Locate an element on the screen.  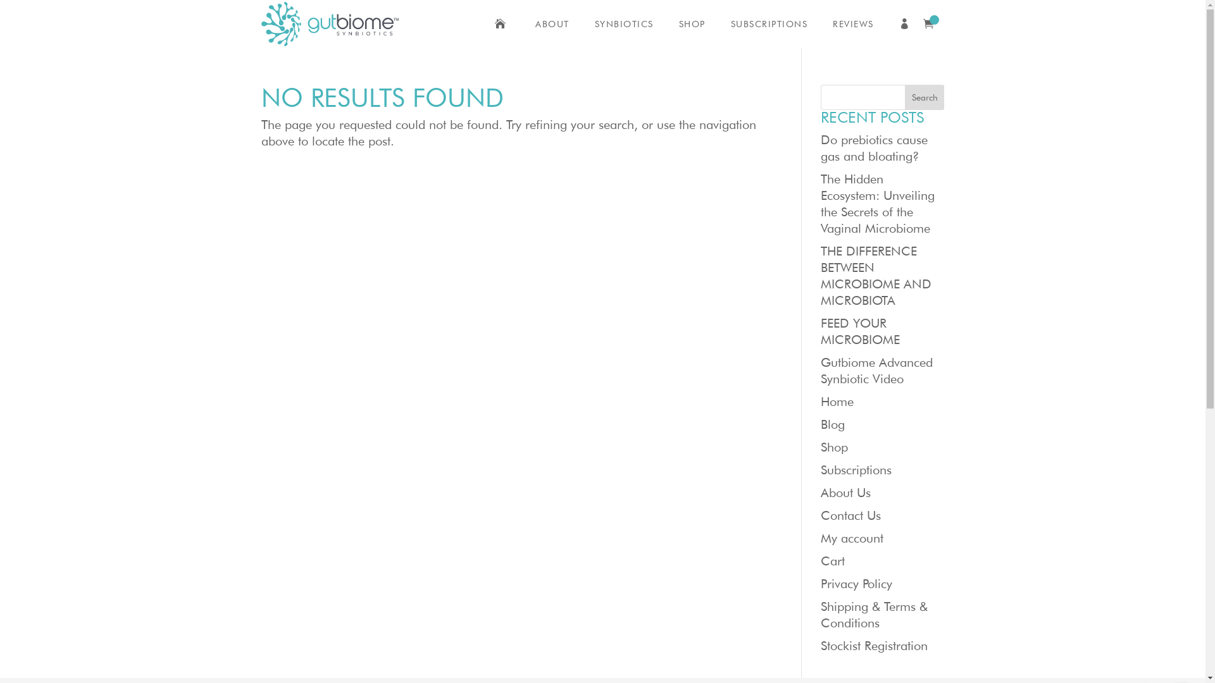
Contact Us is located at coordinates (850, 515).